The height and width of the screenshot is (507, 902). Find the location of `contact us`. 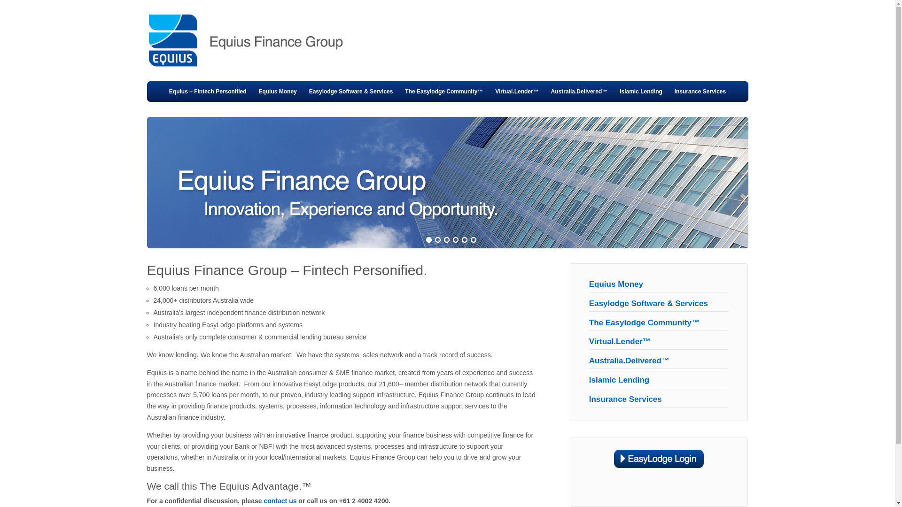

contact us is located at coordinates (280, 501).